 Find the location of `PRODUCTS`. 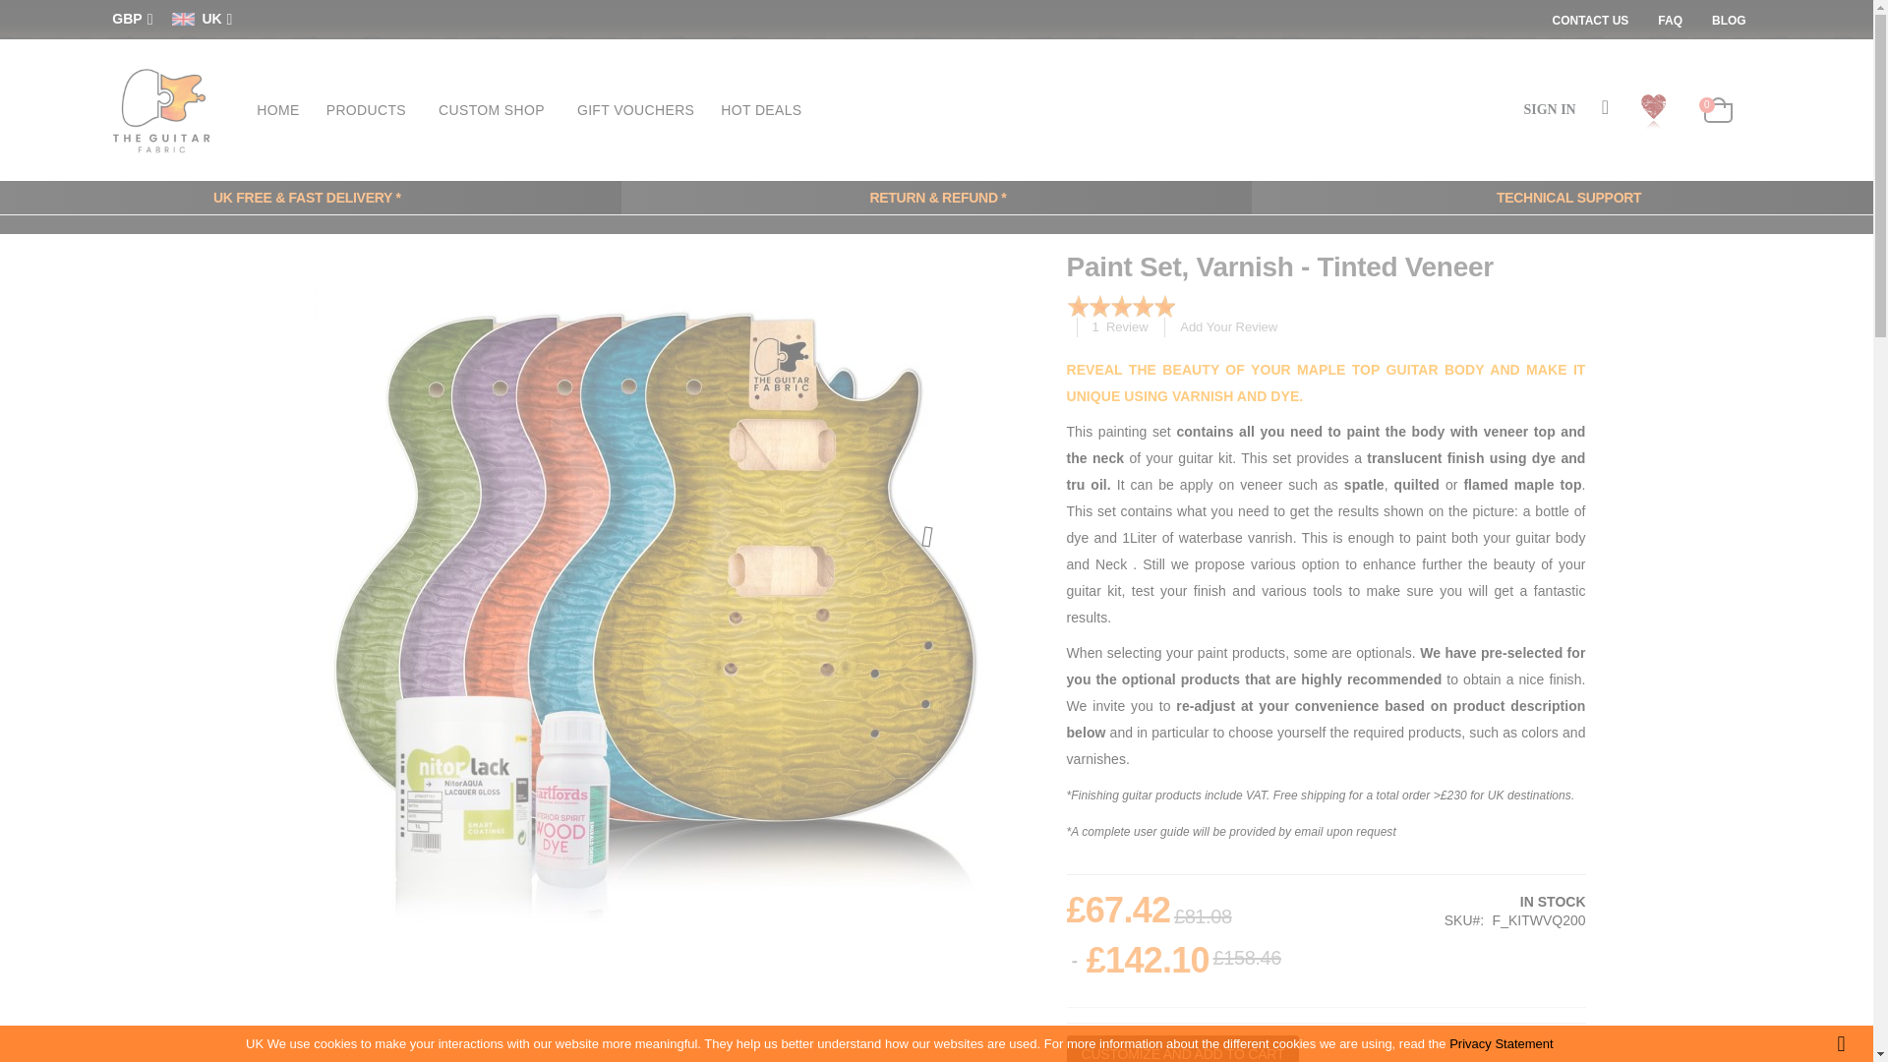

PRODUCTS is located at coordinates (369, 108).